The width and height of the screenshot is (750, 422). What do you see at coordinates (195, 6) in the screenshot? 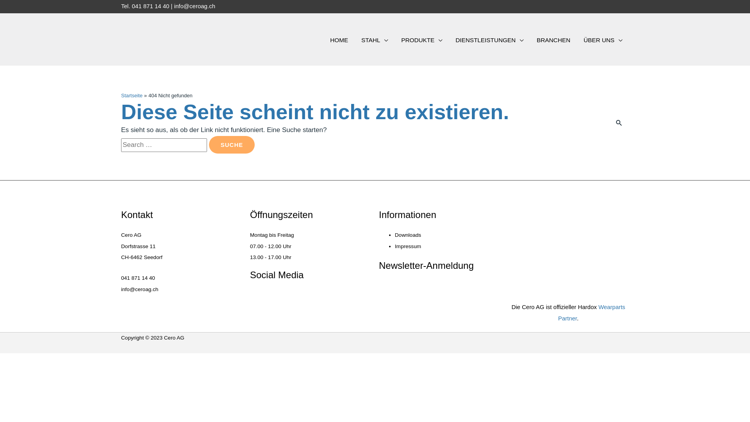
I see `info@ceroag.ch` at bounding box center [195, 6].